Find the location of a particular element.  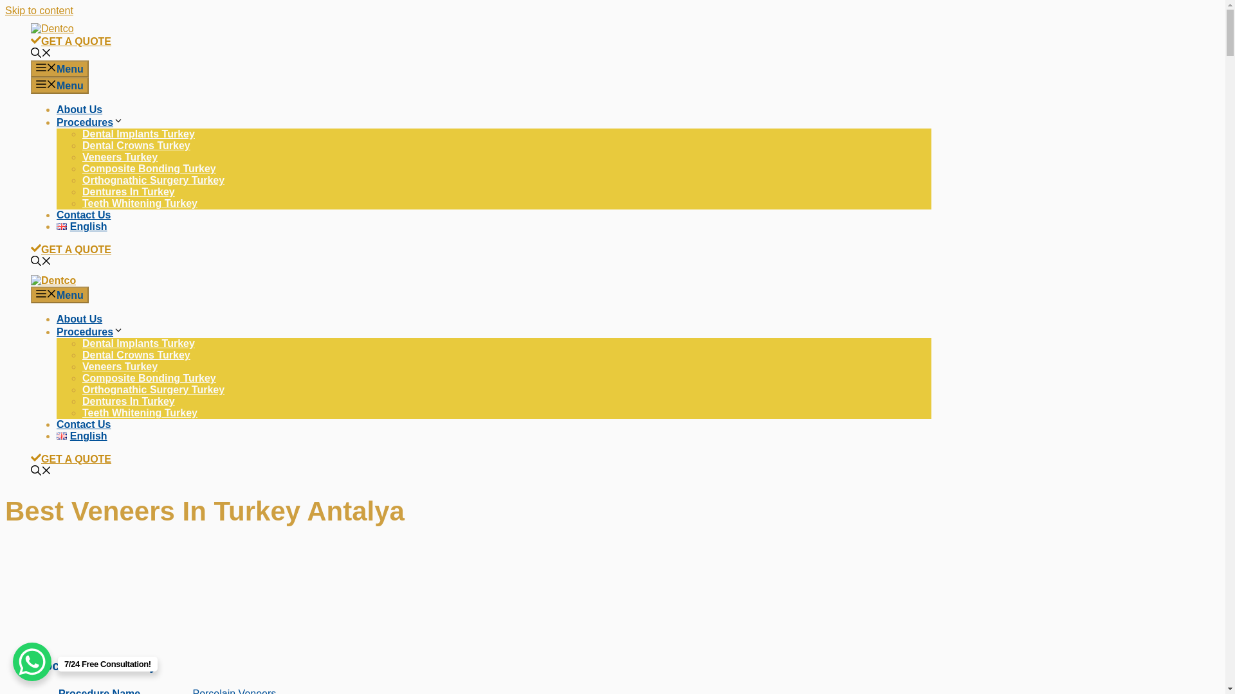

Dental Implants Turkey is located at coordinates (139, 134).